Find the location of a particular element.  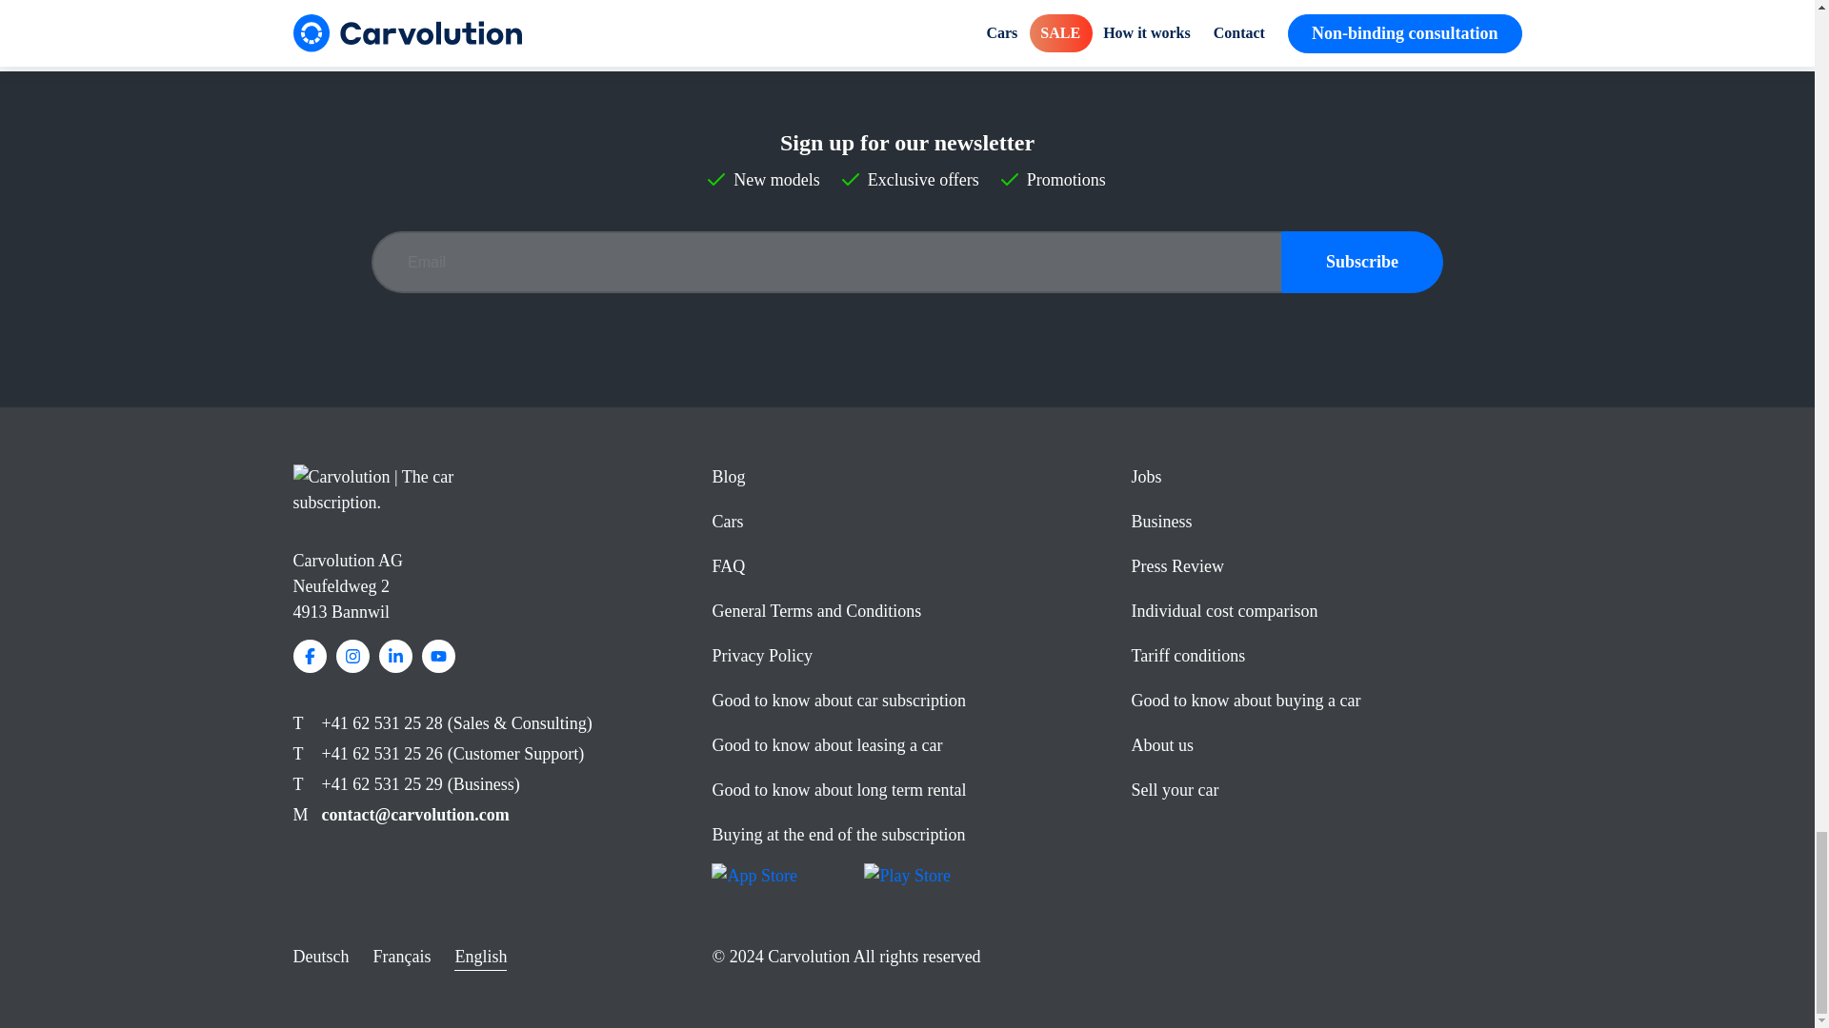

Individual cost comparison is located at coordinates (1223, 611).